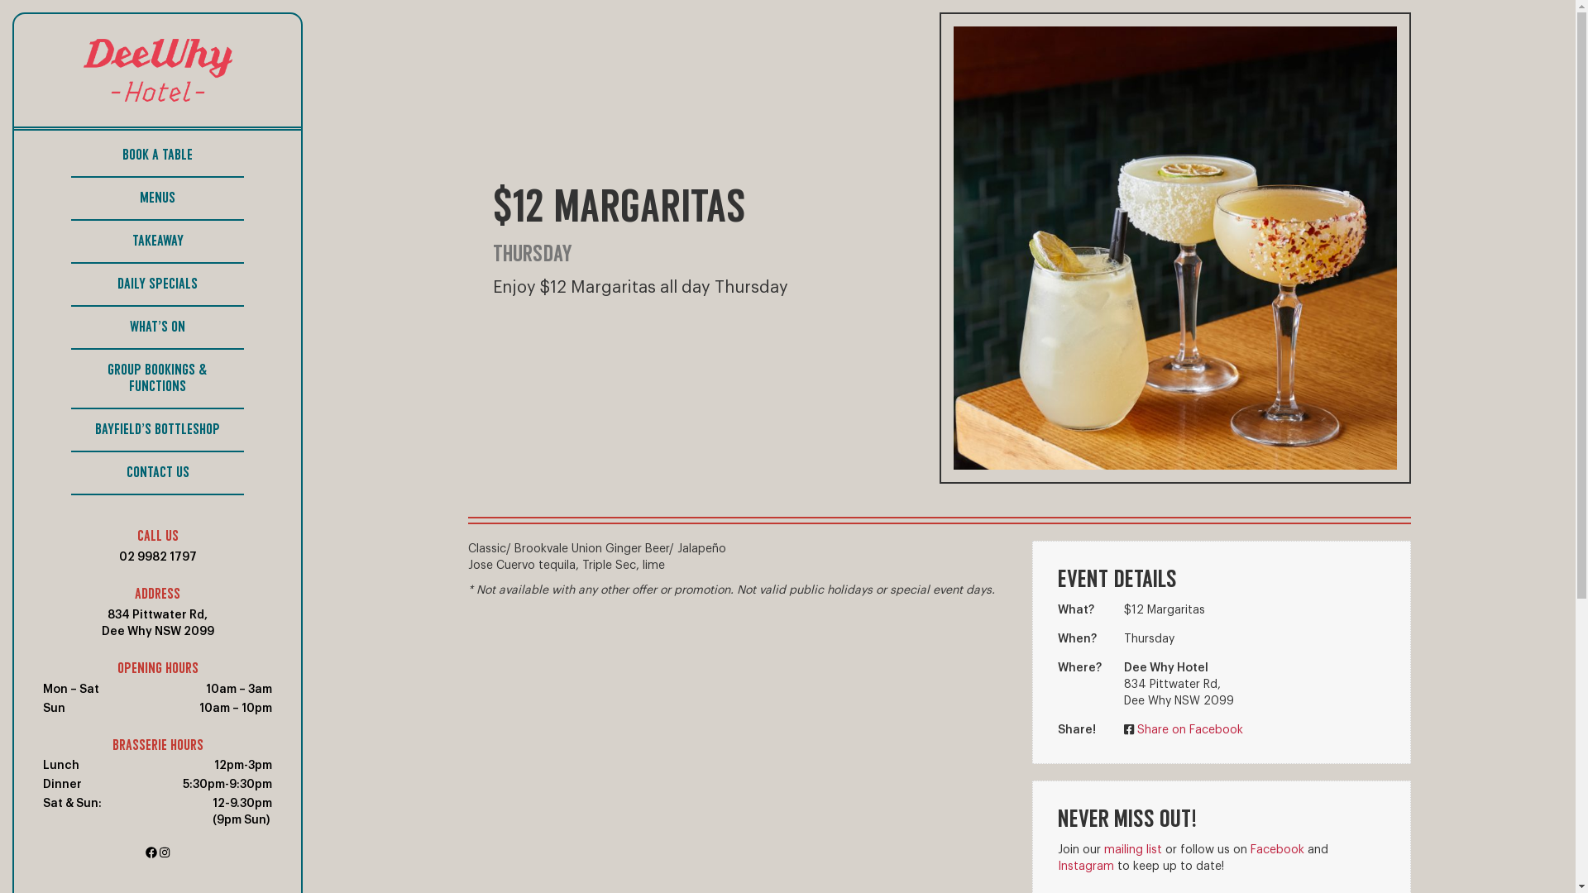 This screenshot has width=1588, height=893. I want to click on Book a Table, so click(157, 156).